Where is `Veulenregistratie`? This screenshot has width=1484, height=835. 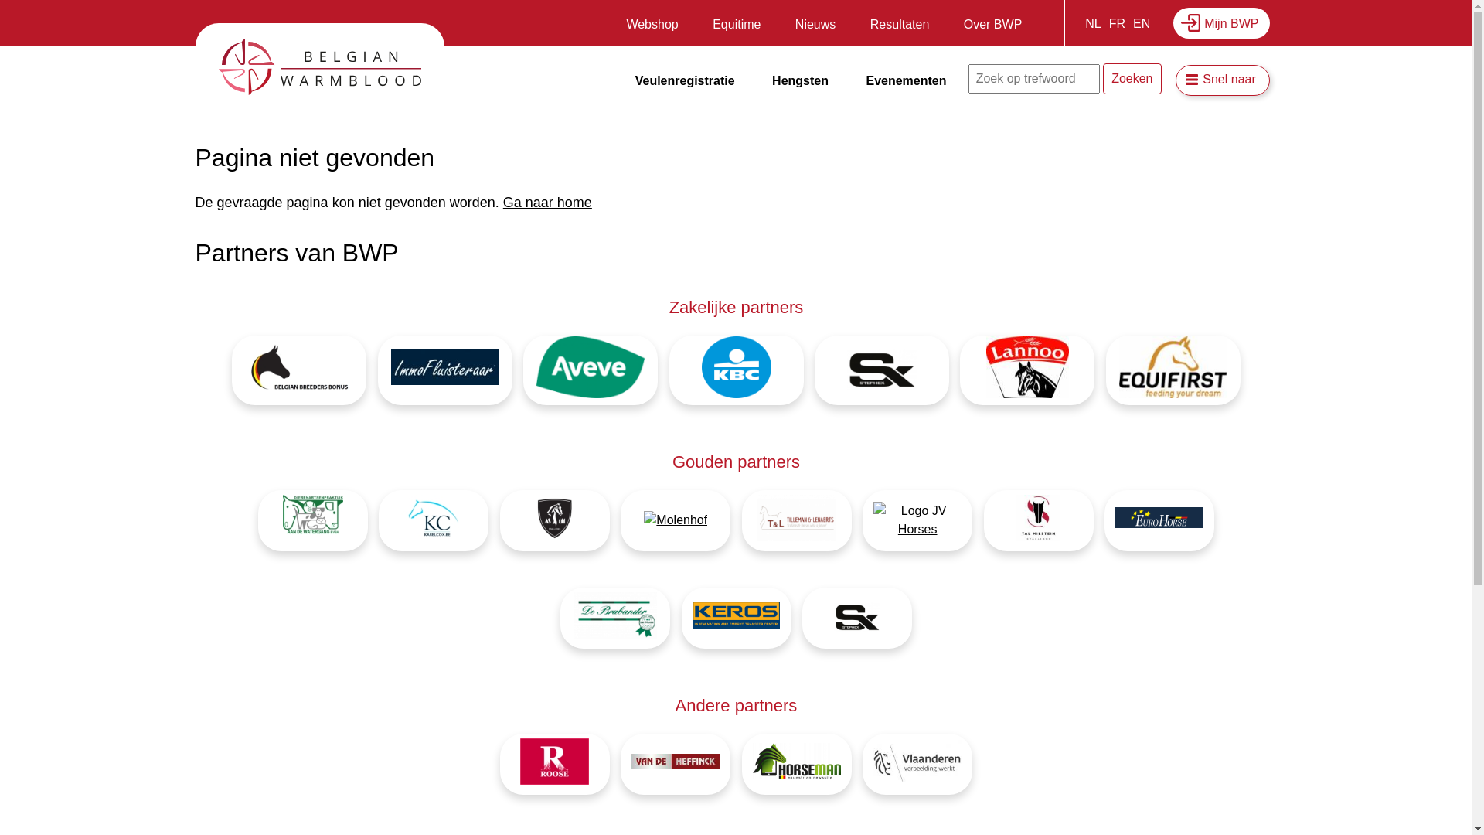
Veulenregistratie is located at coordinates (685, 81).